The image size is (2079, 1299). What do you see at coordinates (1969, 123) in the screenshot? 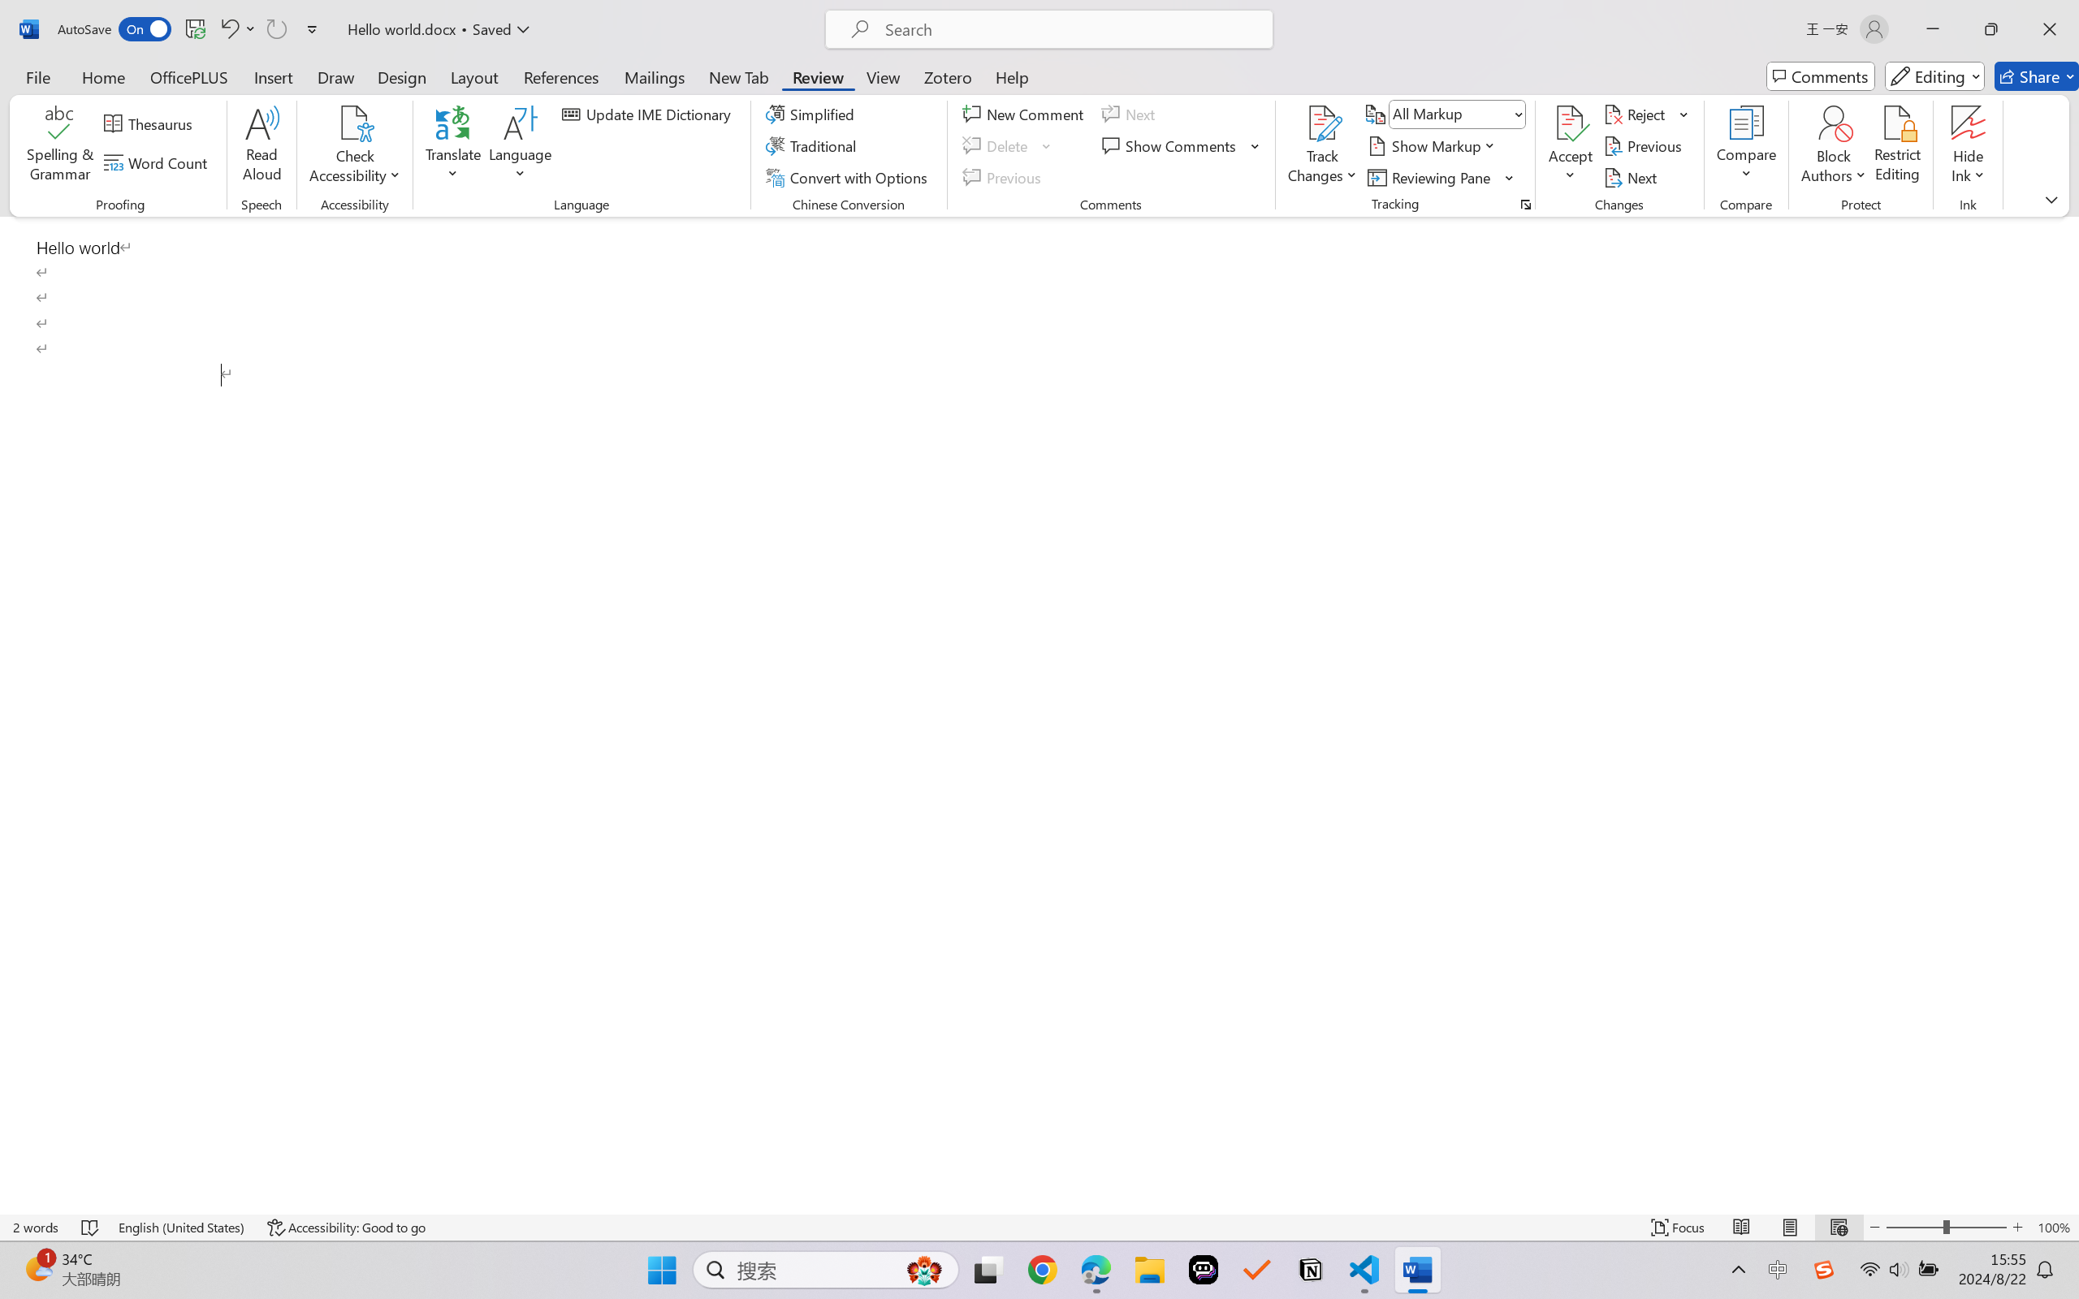
I see `Hide Ink` at bounding box center [1969, 123].